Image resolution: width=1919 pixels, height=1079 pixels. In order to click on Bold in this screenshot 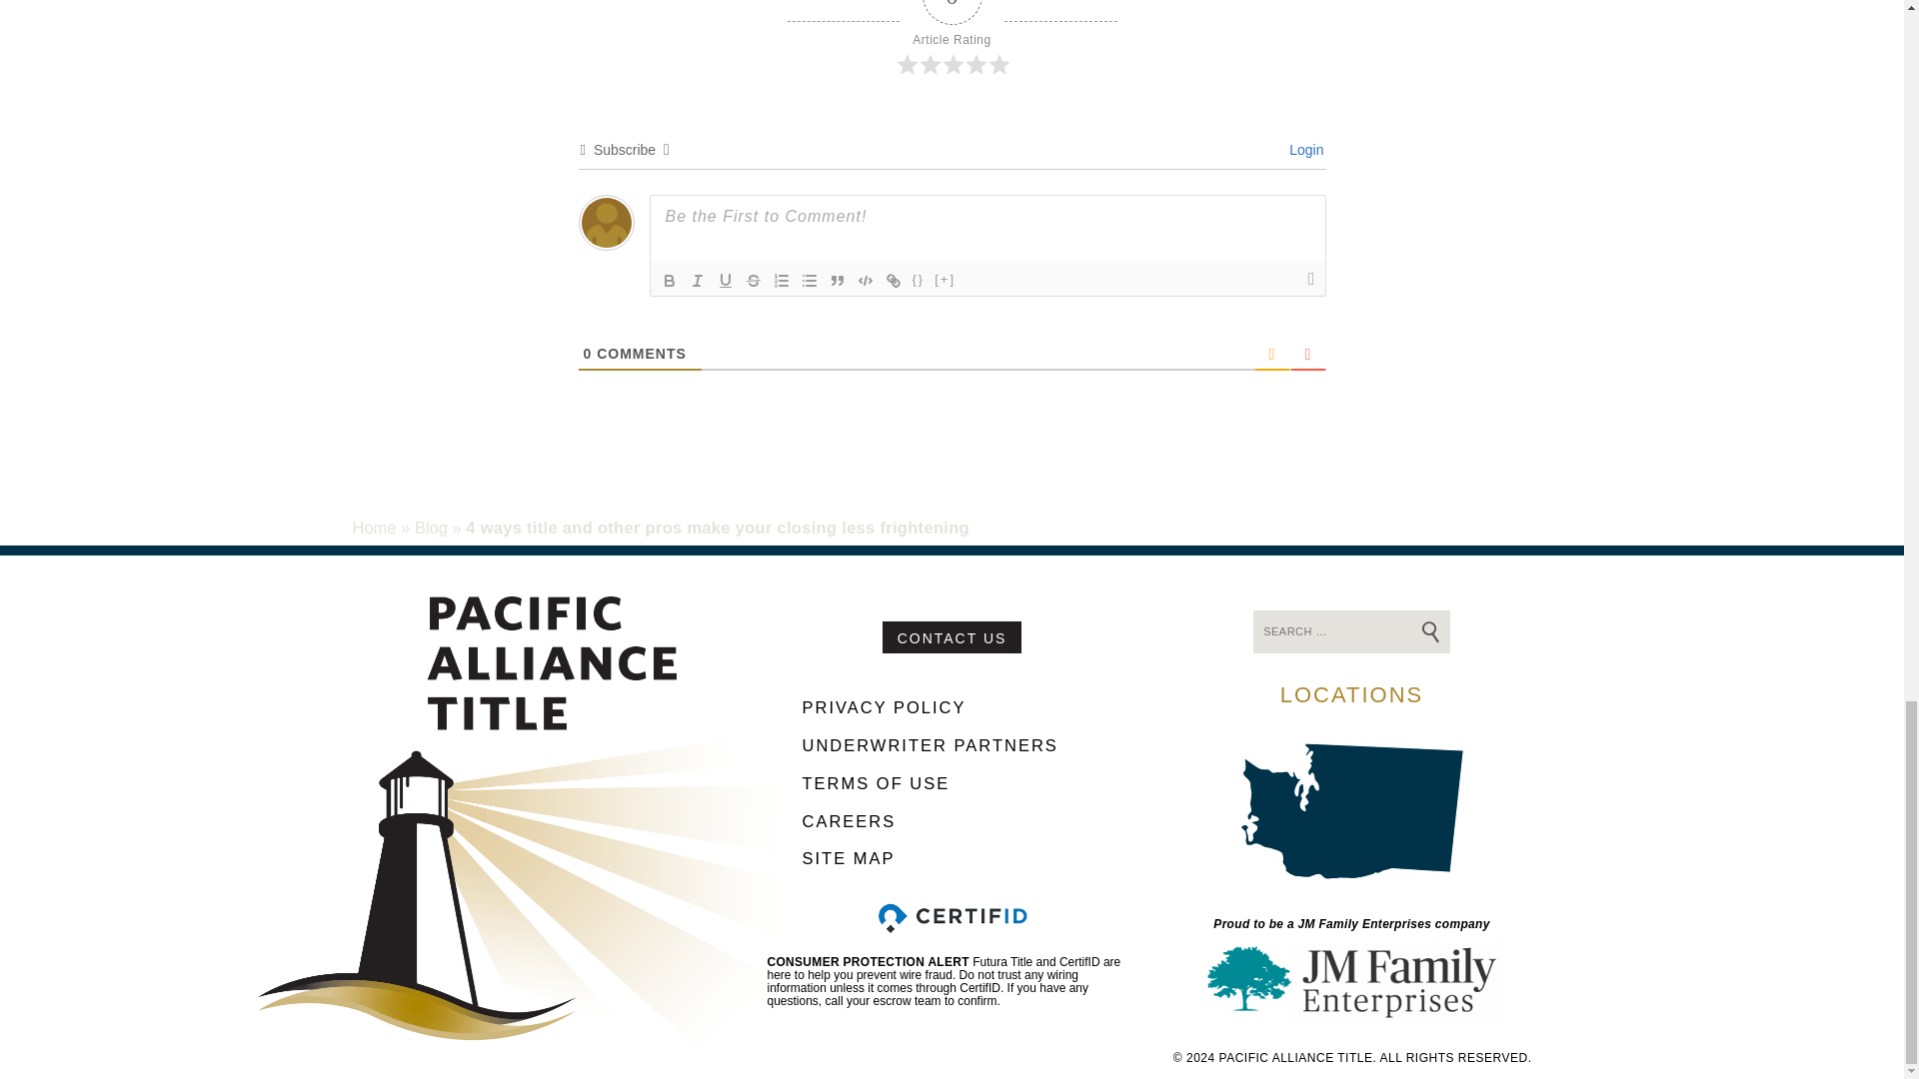, I will do `click(670, 280)`.